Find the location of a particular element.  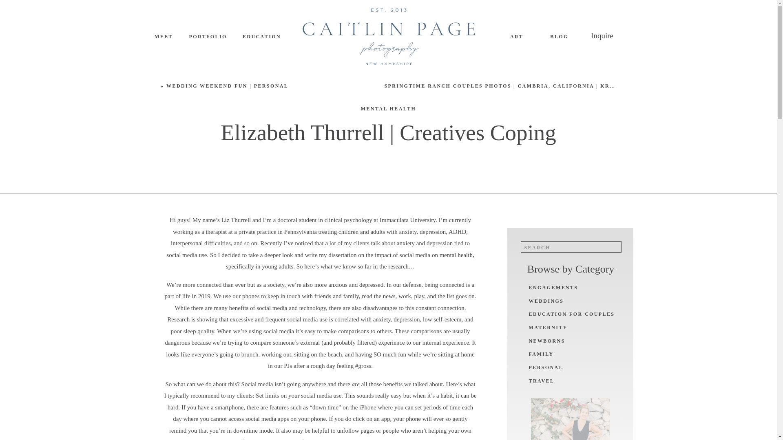

NEWBORNS is located at coordinates (573, 341).